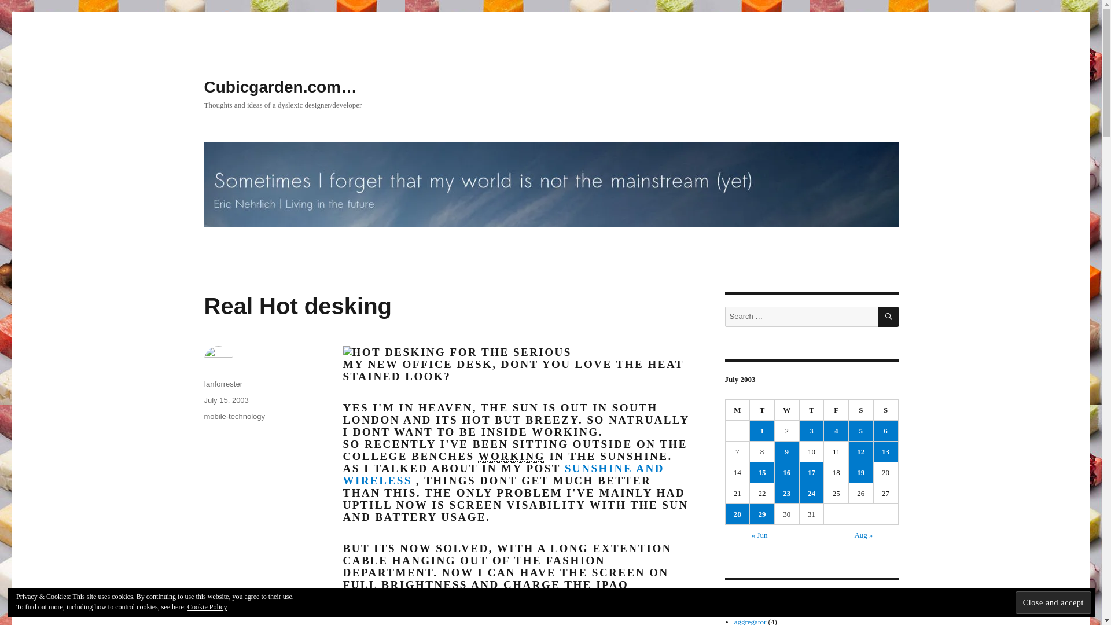 The width and height of the screenshot is (1111, 625). What do you see at coordinates (456, 352) in the screenshot?
I see `Hot desking for the serious` at bounding box center [456, 352].